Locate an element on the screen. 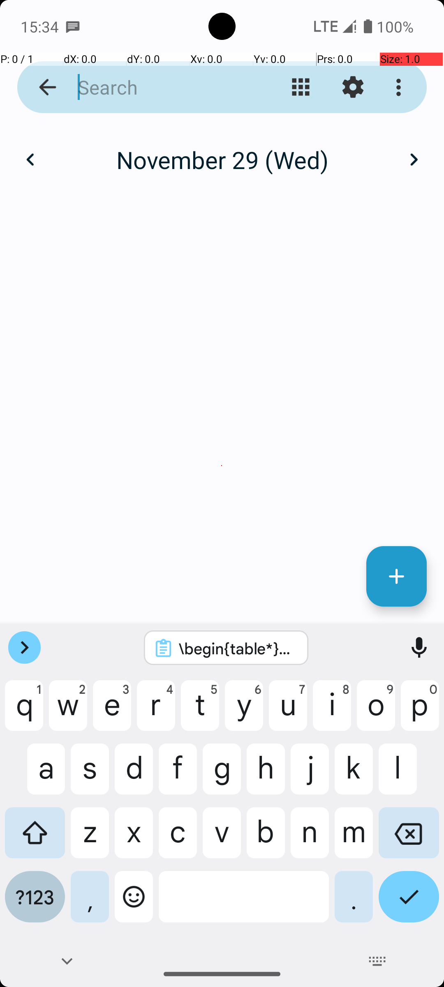 This screenshot has width=444, height=987. November 29 (Wed) is located at coordinates (222, 160).